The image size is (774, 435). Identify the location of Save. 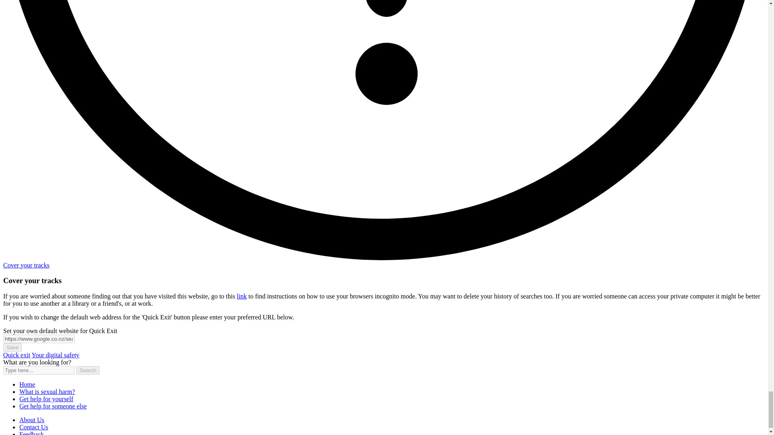
(12, 347).